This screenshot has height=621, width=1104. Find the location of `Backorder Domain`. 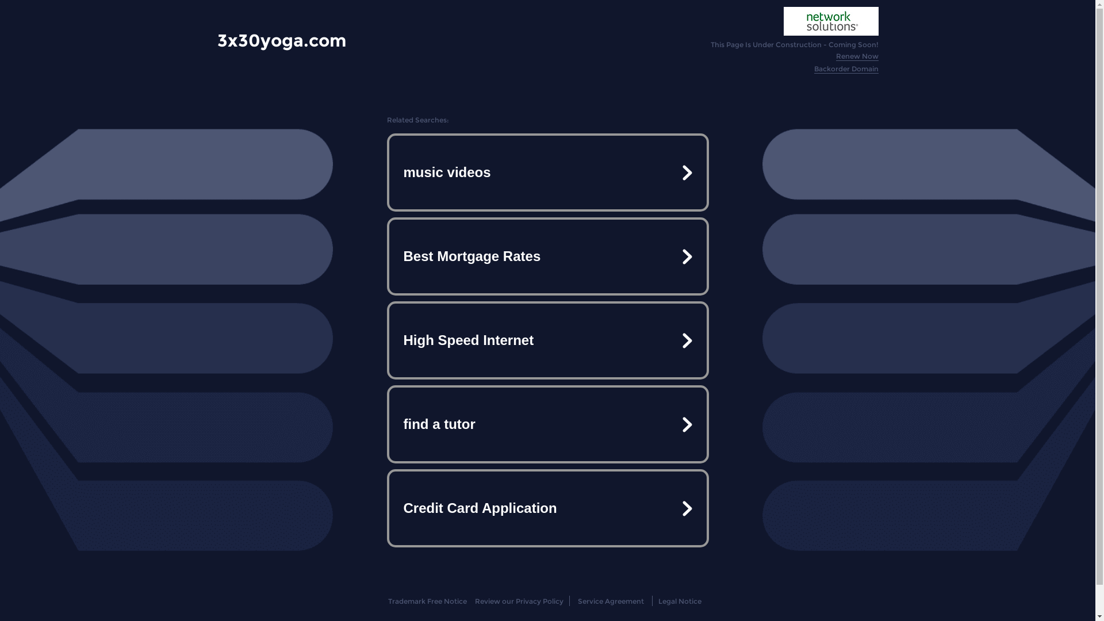

Backorder Domain is located at coordinates (846, 69).